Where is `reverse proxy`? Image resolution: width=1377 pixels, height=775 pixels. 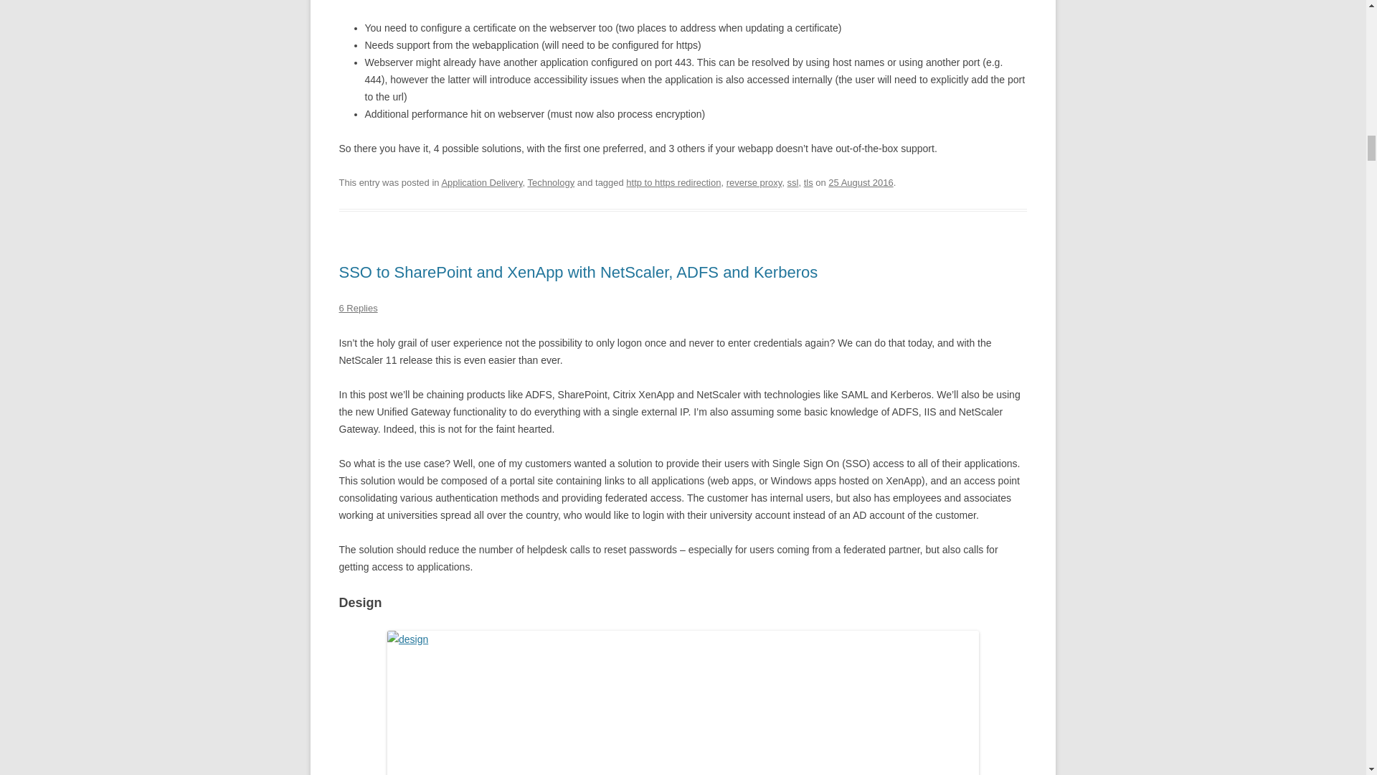
reverse proxy is located at coordinates (754, 182).